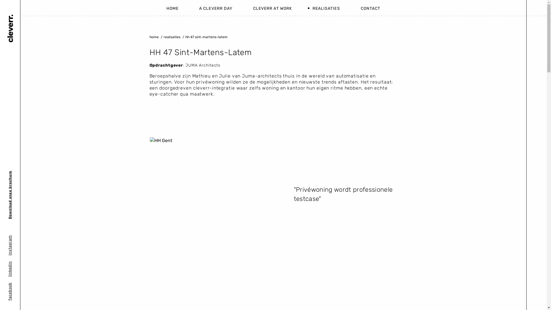 The width and height of the screenshot is (551, 310). What do you see at coordinates (31, 175) in the screenshot?
I see `Download onze brochure` at bounding box center [31, 175].